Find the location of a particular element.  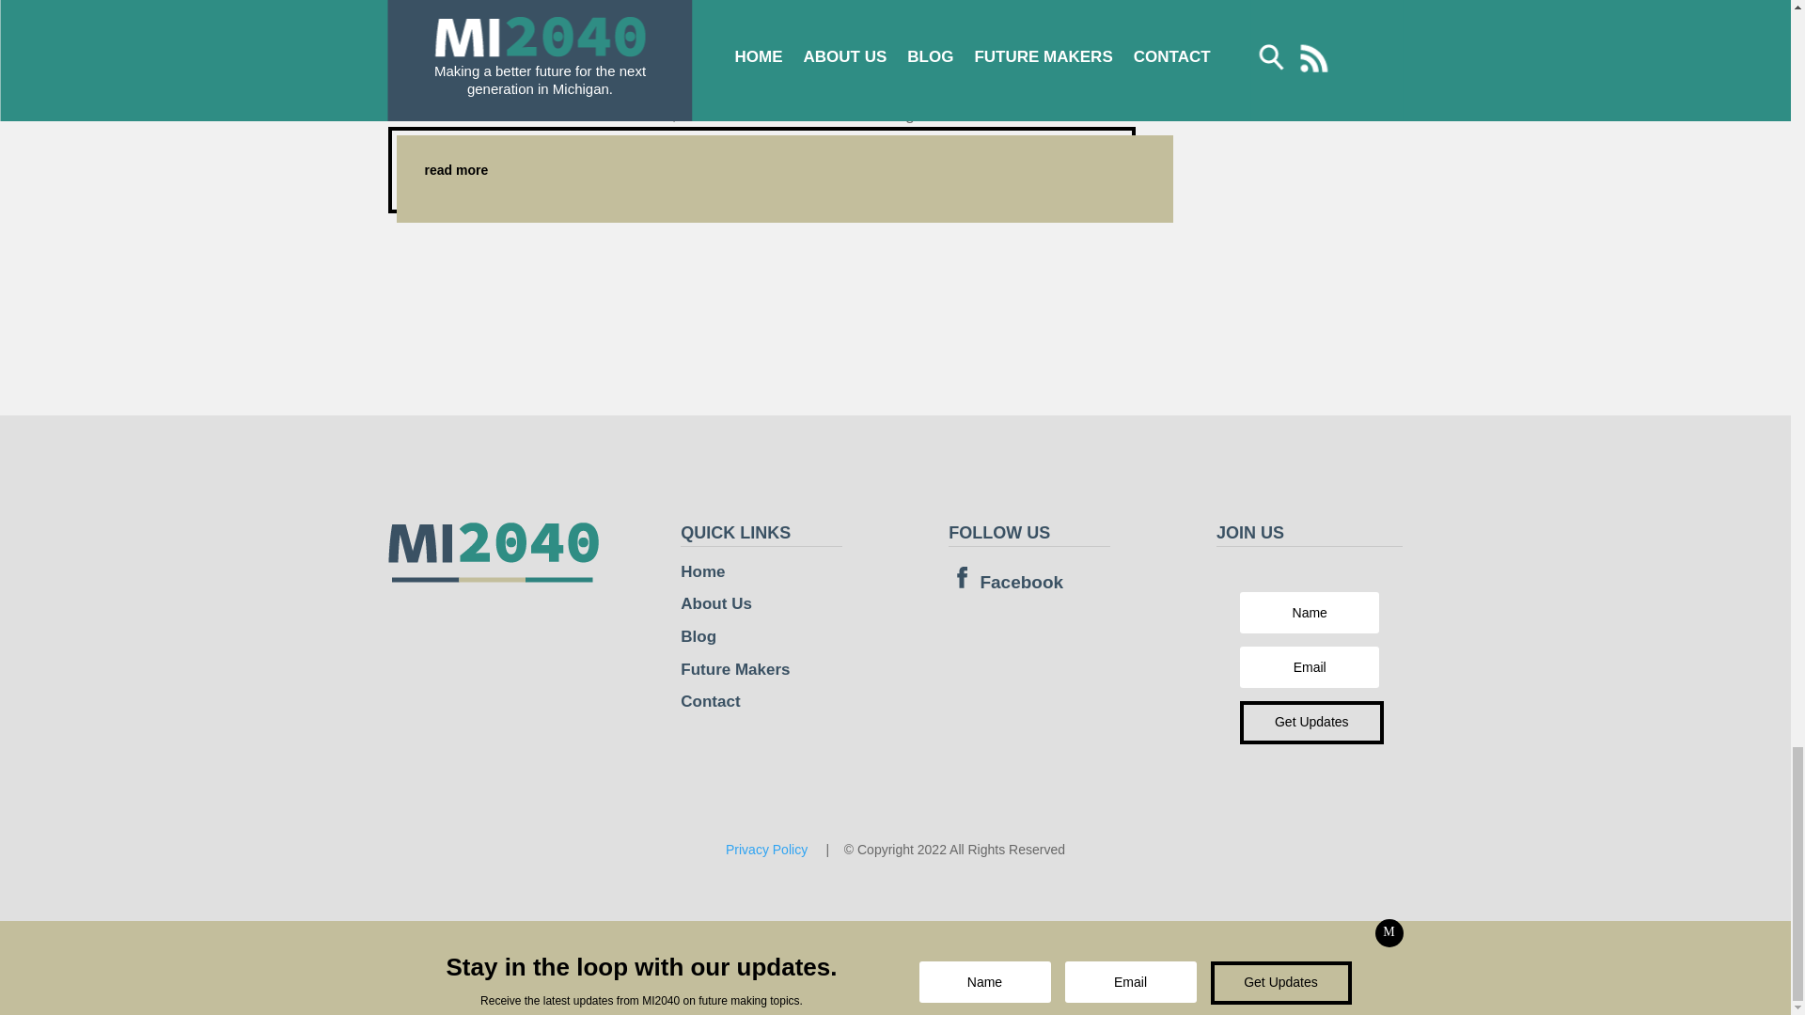

Hope to Stem Gun Violence For The Next Generation is located at coordinates (705, 27).